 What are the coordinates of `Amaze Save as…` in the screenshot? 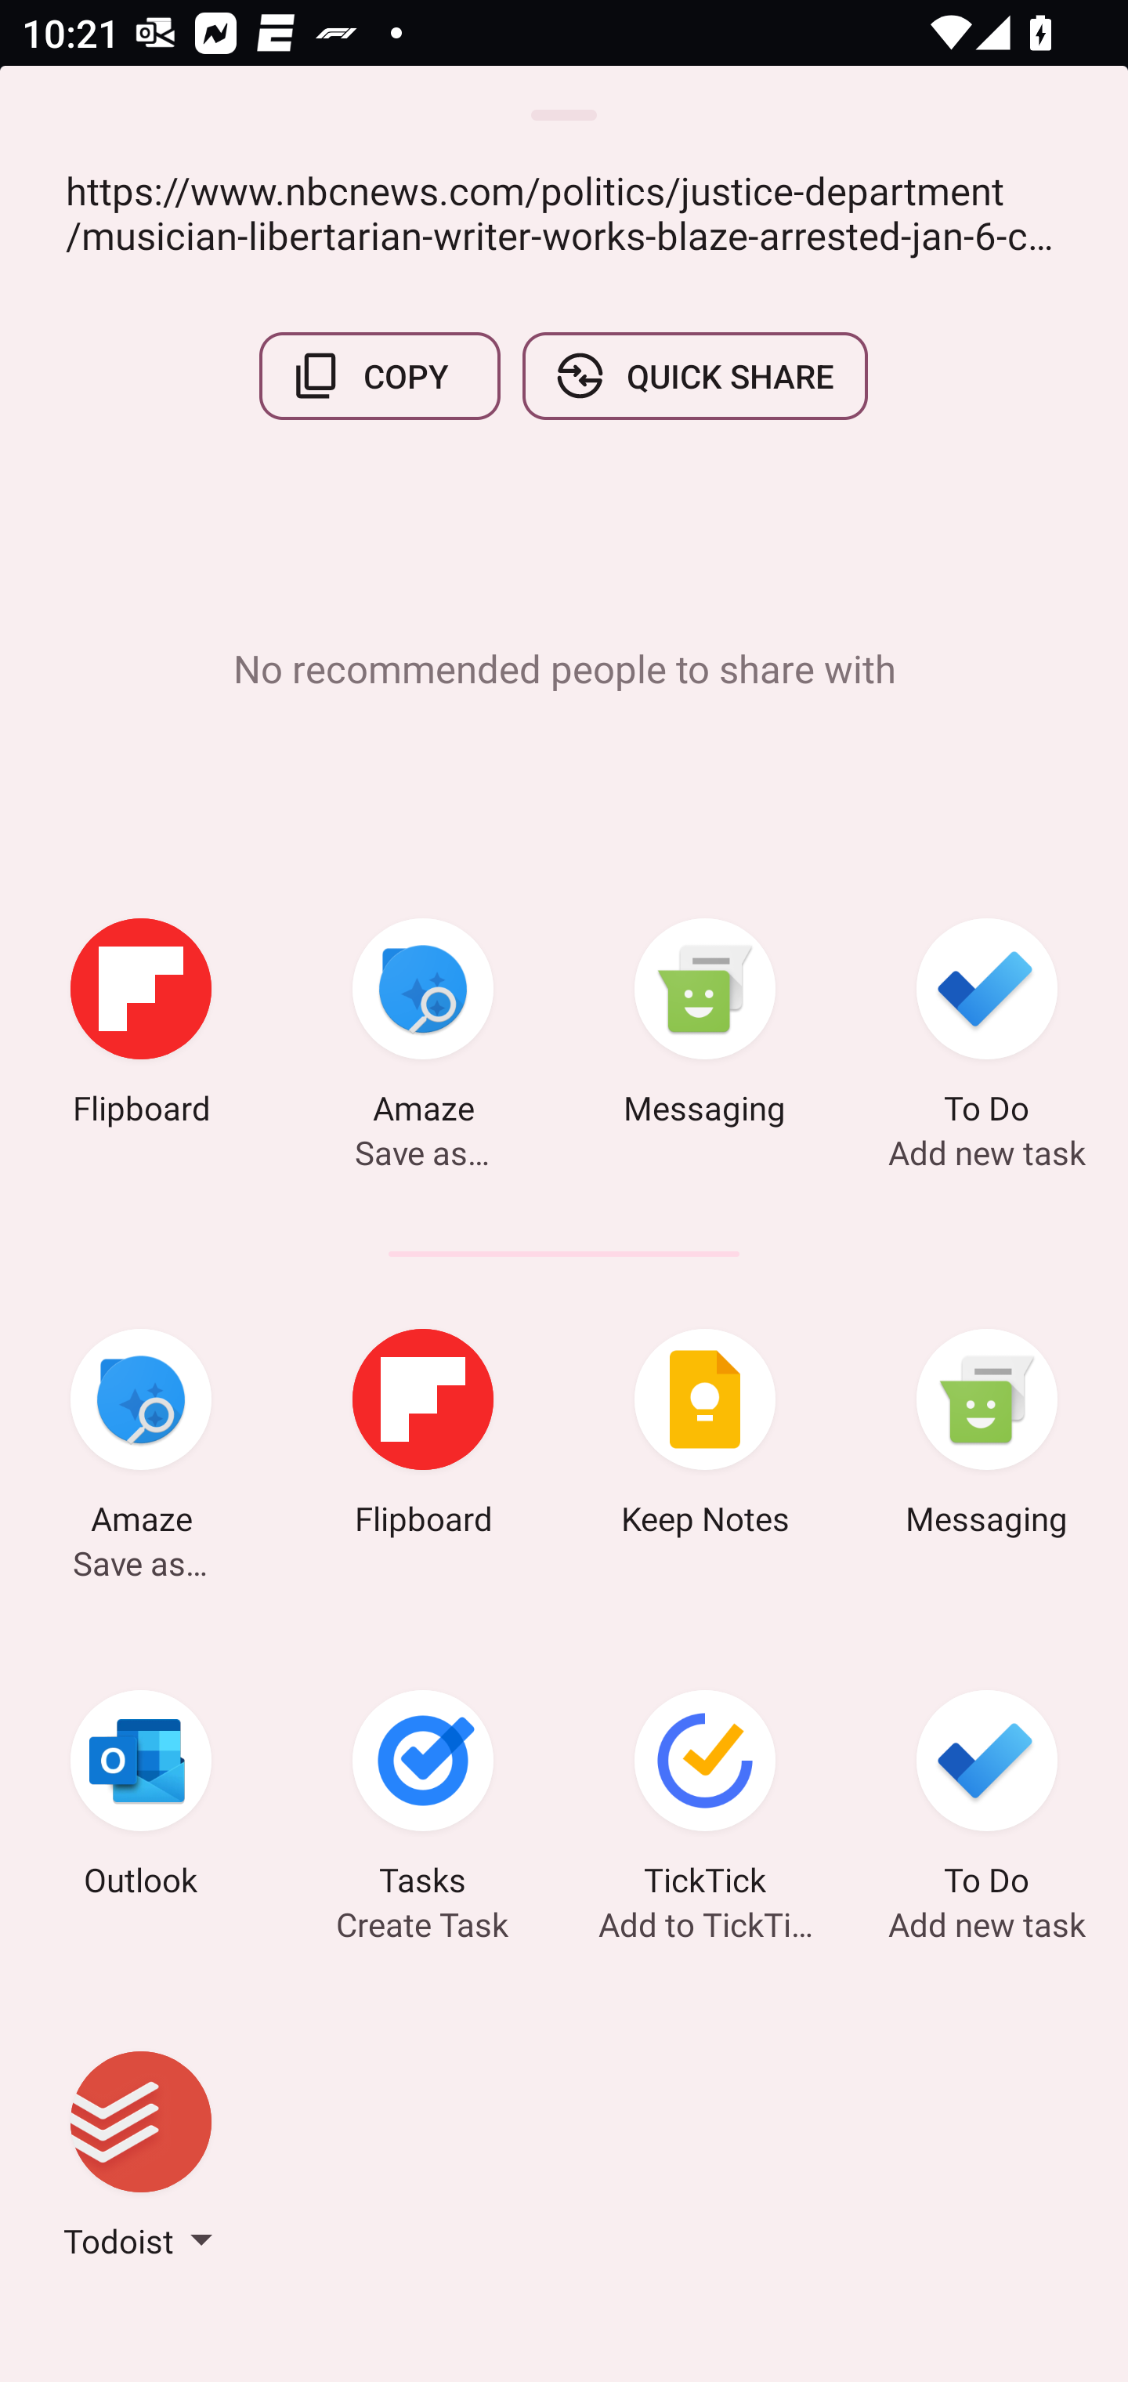 It's located at (141, 1437).